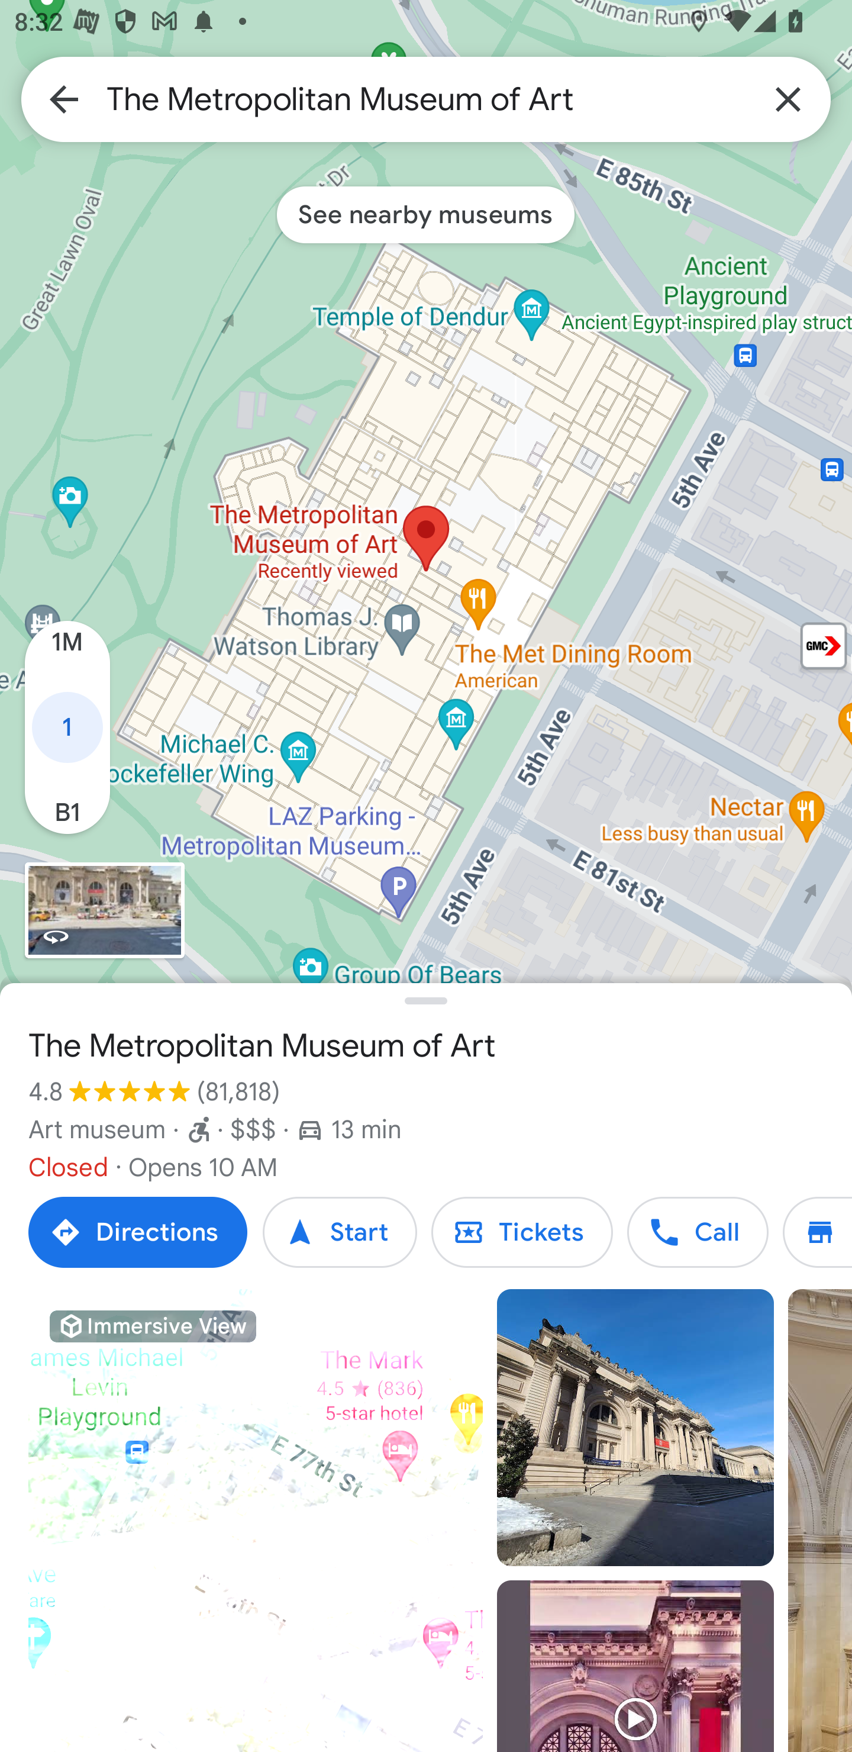 Image resolution: width=852 pixels, height=1752 pixels. I want to click on The Metropolitan Museum of Art, so click(426, 98).